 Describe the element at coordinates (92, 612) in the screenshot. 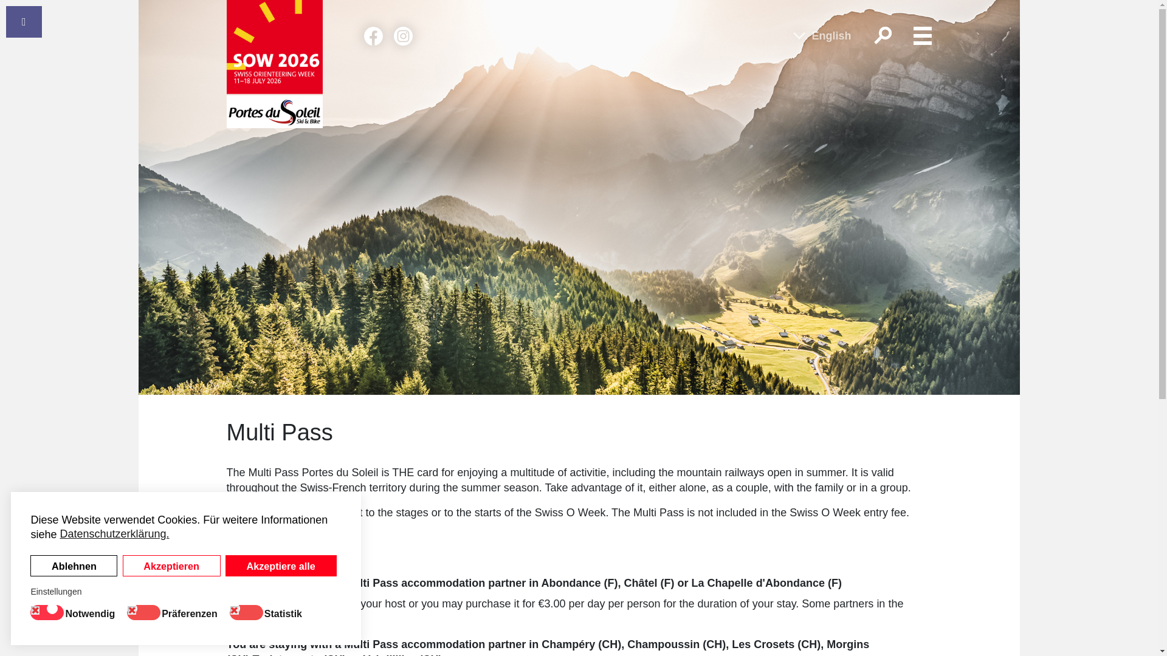

I see `Notwendig` at that location.